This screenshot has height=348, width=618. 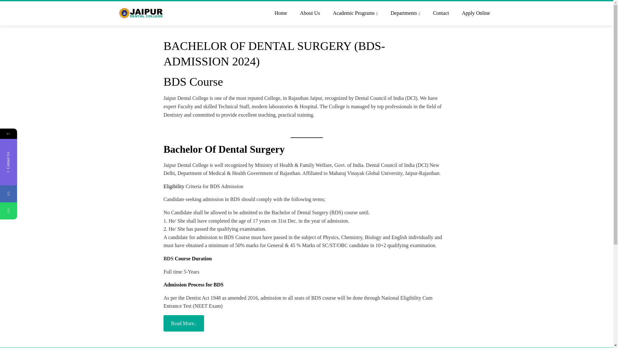 What do you see at coordinates (355, 14) in the screenshot?
I see `Academic Programs` at bounding box center [355, 14].